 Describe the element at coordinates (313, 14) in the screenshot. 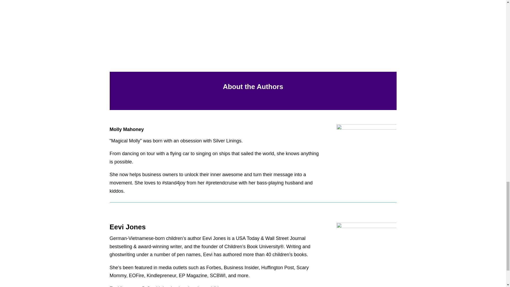

I see `Screen Shot 2021-09-08 at 5.56.00 PM` at that location.